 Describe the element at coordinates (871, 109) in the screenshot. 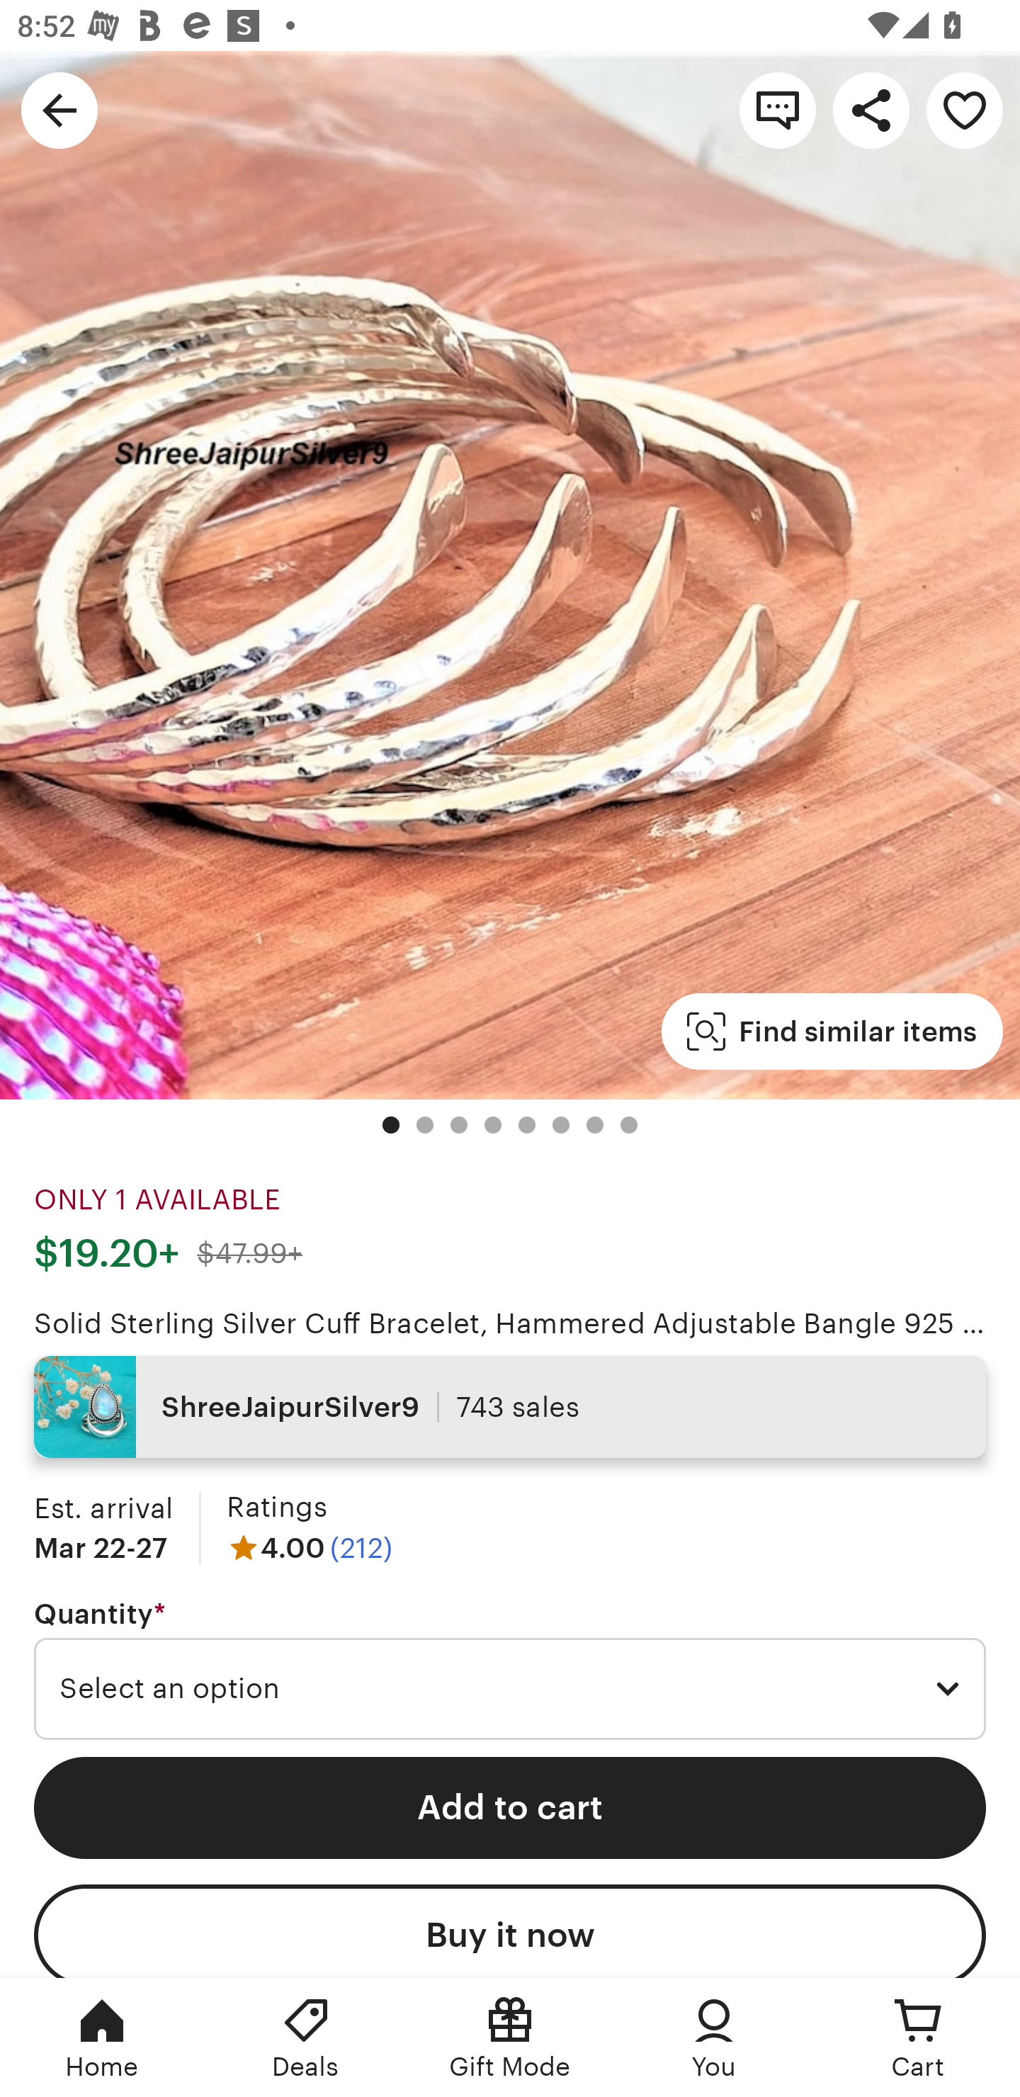

I see `Share` at that location.